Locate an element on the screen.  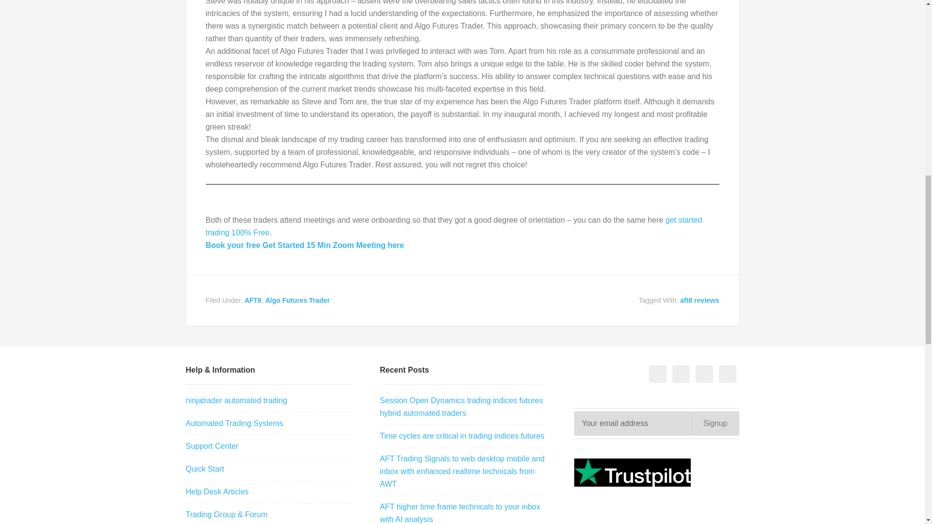
AFT Reviews is located at coordinates (632, 484).